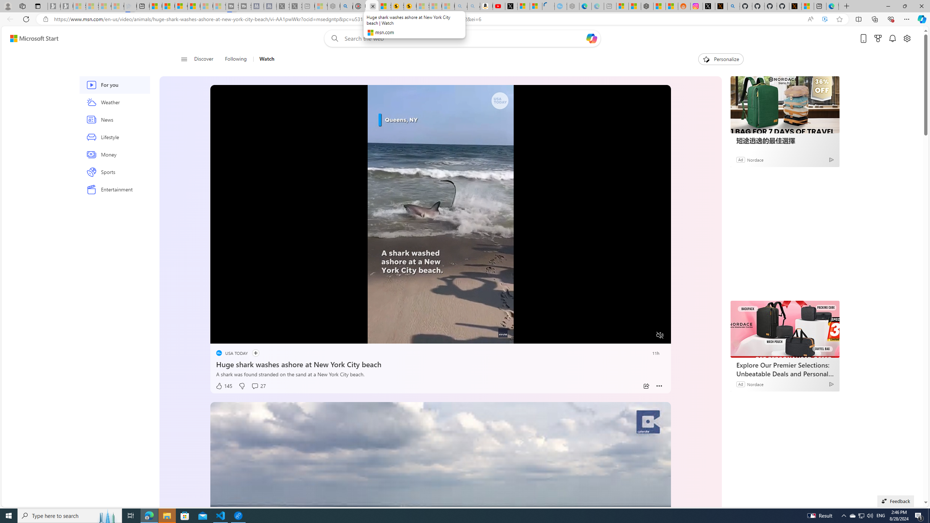 Image resolution: width=930 pixels, height=523 pixels. What do you see at coordinates (721, 59) in the screenshot?
I see `Personalize` at bounding box center [721, 59].